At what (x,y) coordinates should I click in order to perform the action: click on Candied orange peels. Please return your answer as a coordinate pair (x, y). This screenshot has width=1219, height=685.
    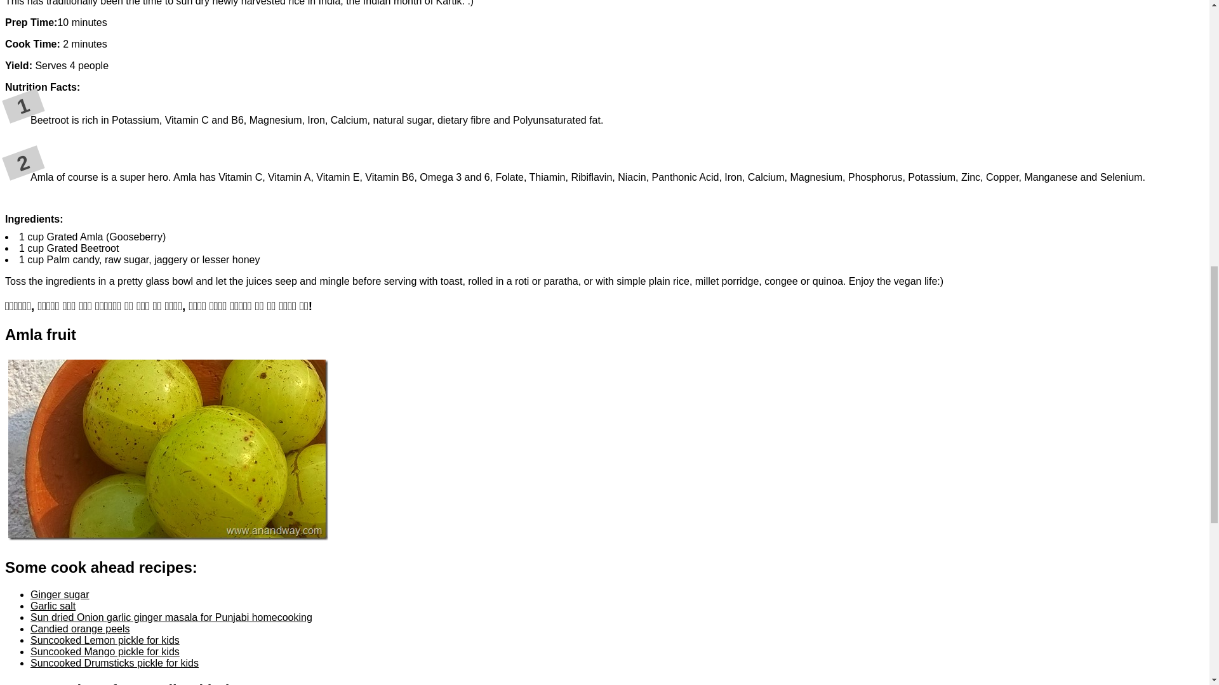
    Looking at the image, I should click on (80, 629).